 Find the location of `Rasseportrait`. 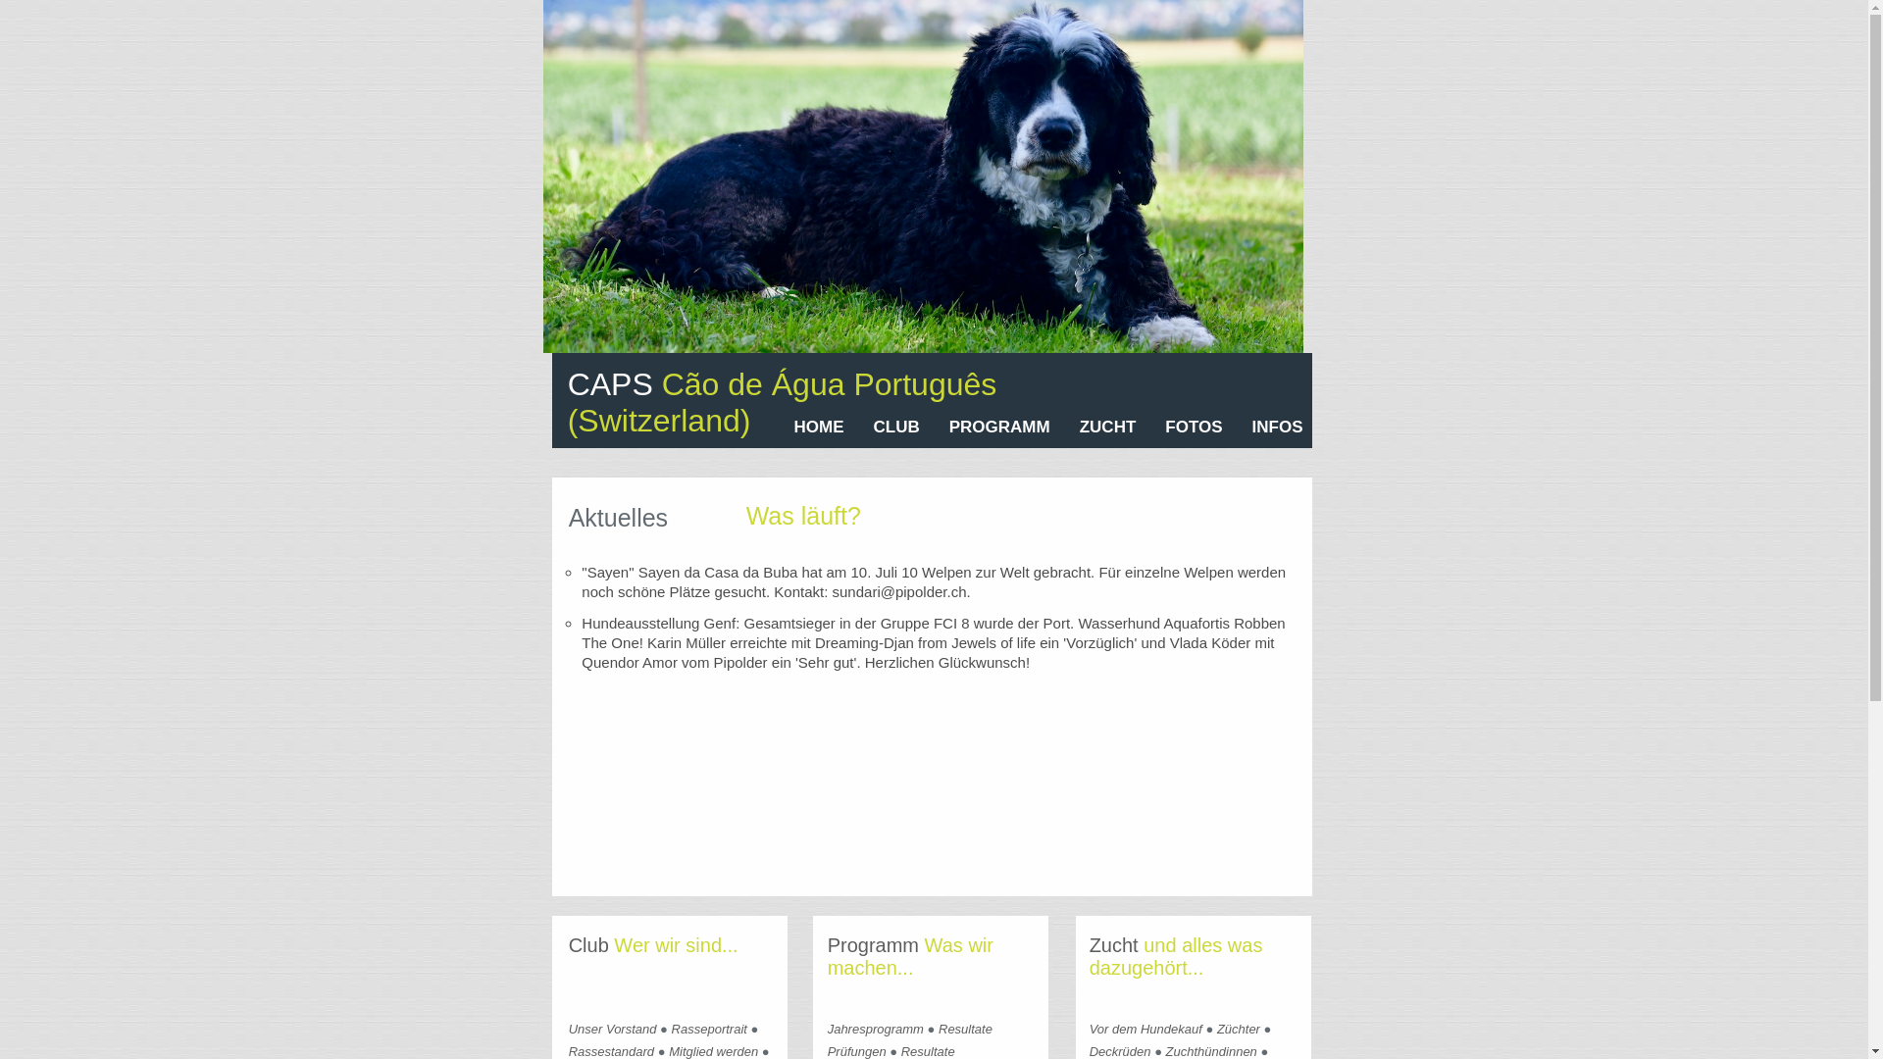

Rasseportrait is located at coordinates (710, 1030).